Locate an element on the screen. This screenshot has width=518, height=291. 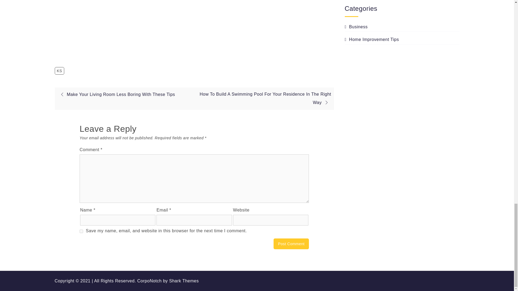
Make Your Living Room Less Boring With These Tips is located at coordinates (116, 94).